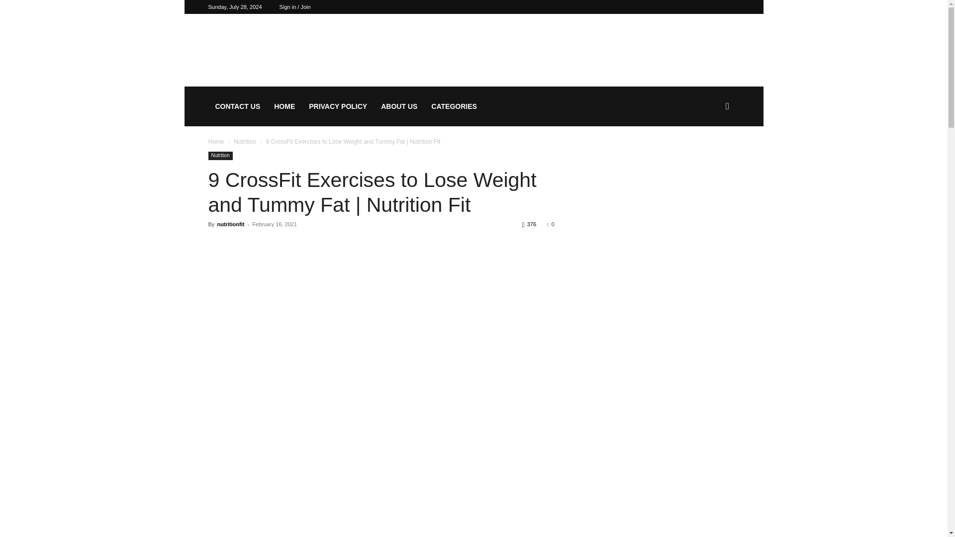 This screenshot has width=955, height=537. What do you see at coordinates (399, 106) in the screenshot?
I see `ABOUT US` at bounding box center [399, 106].